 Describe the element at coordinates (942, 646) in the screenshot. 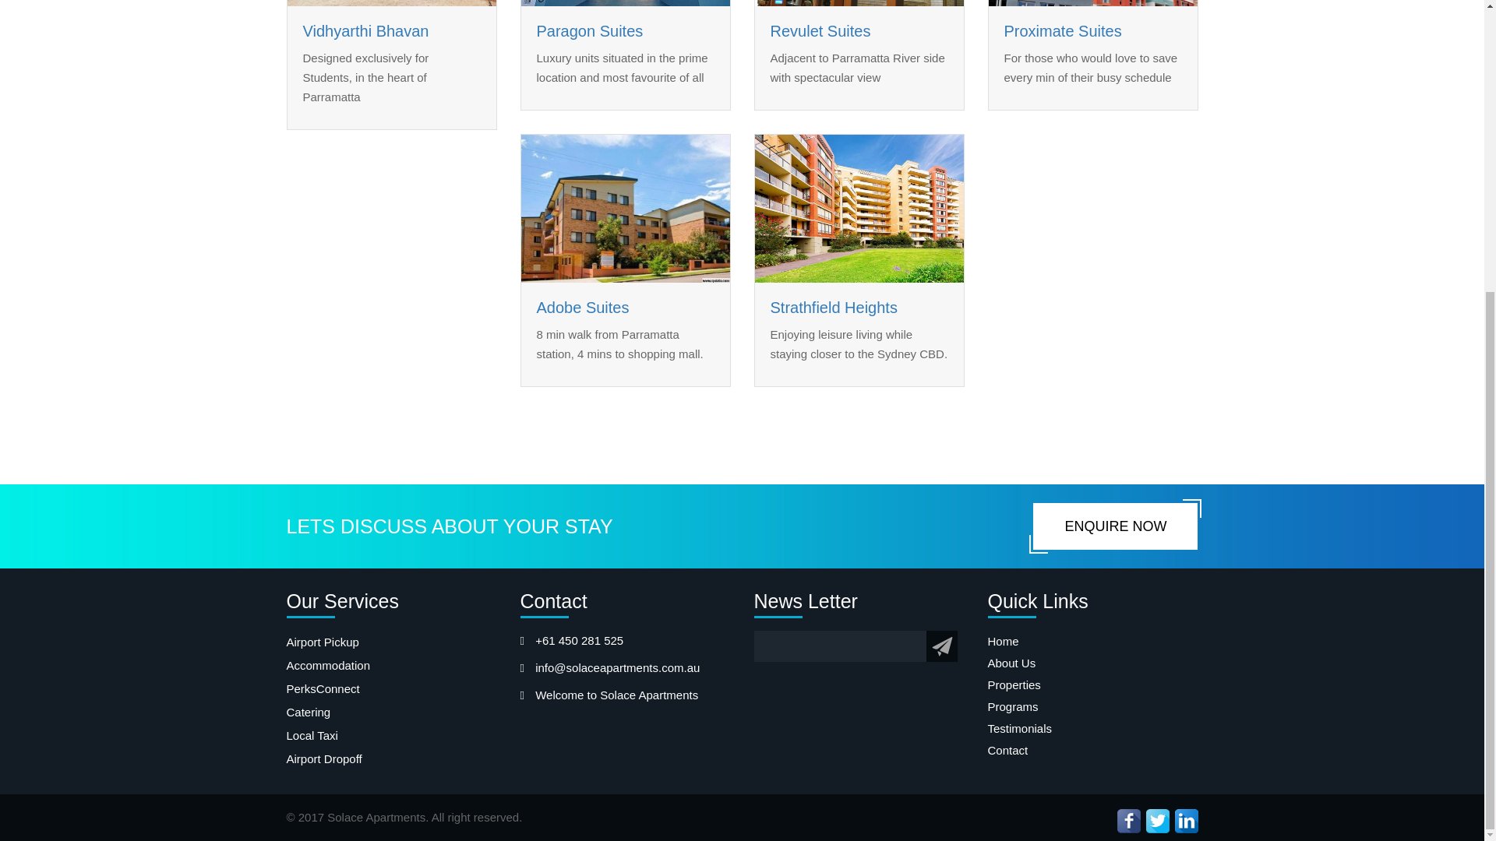

I see `Subscribe` at that location.